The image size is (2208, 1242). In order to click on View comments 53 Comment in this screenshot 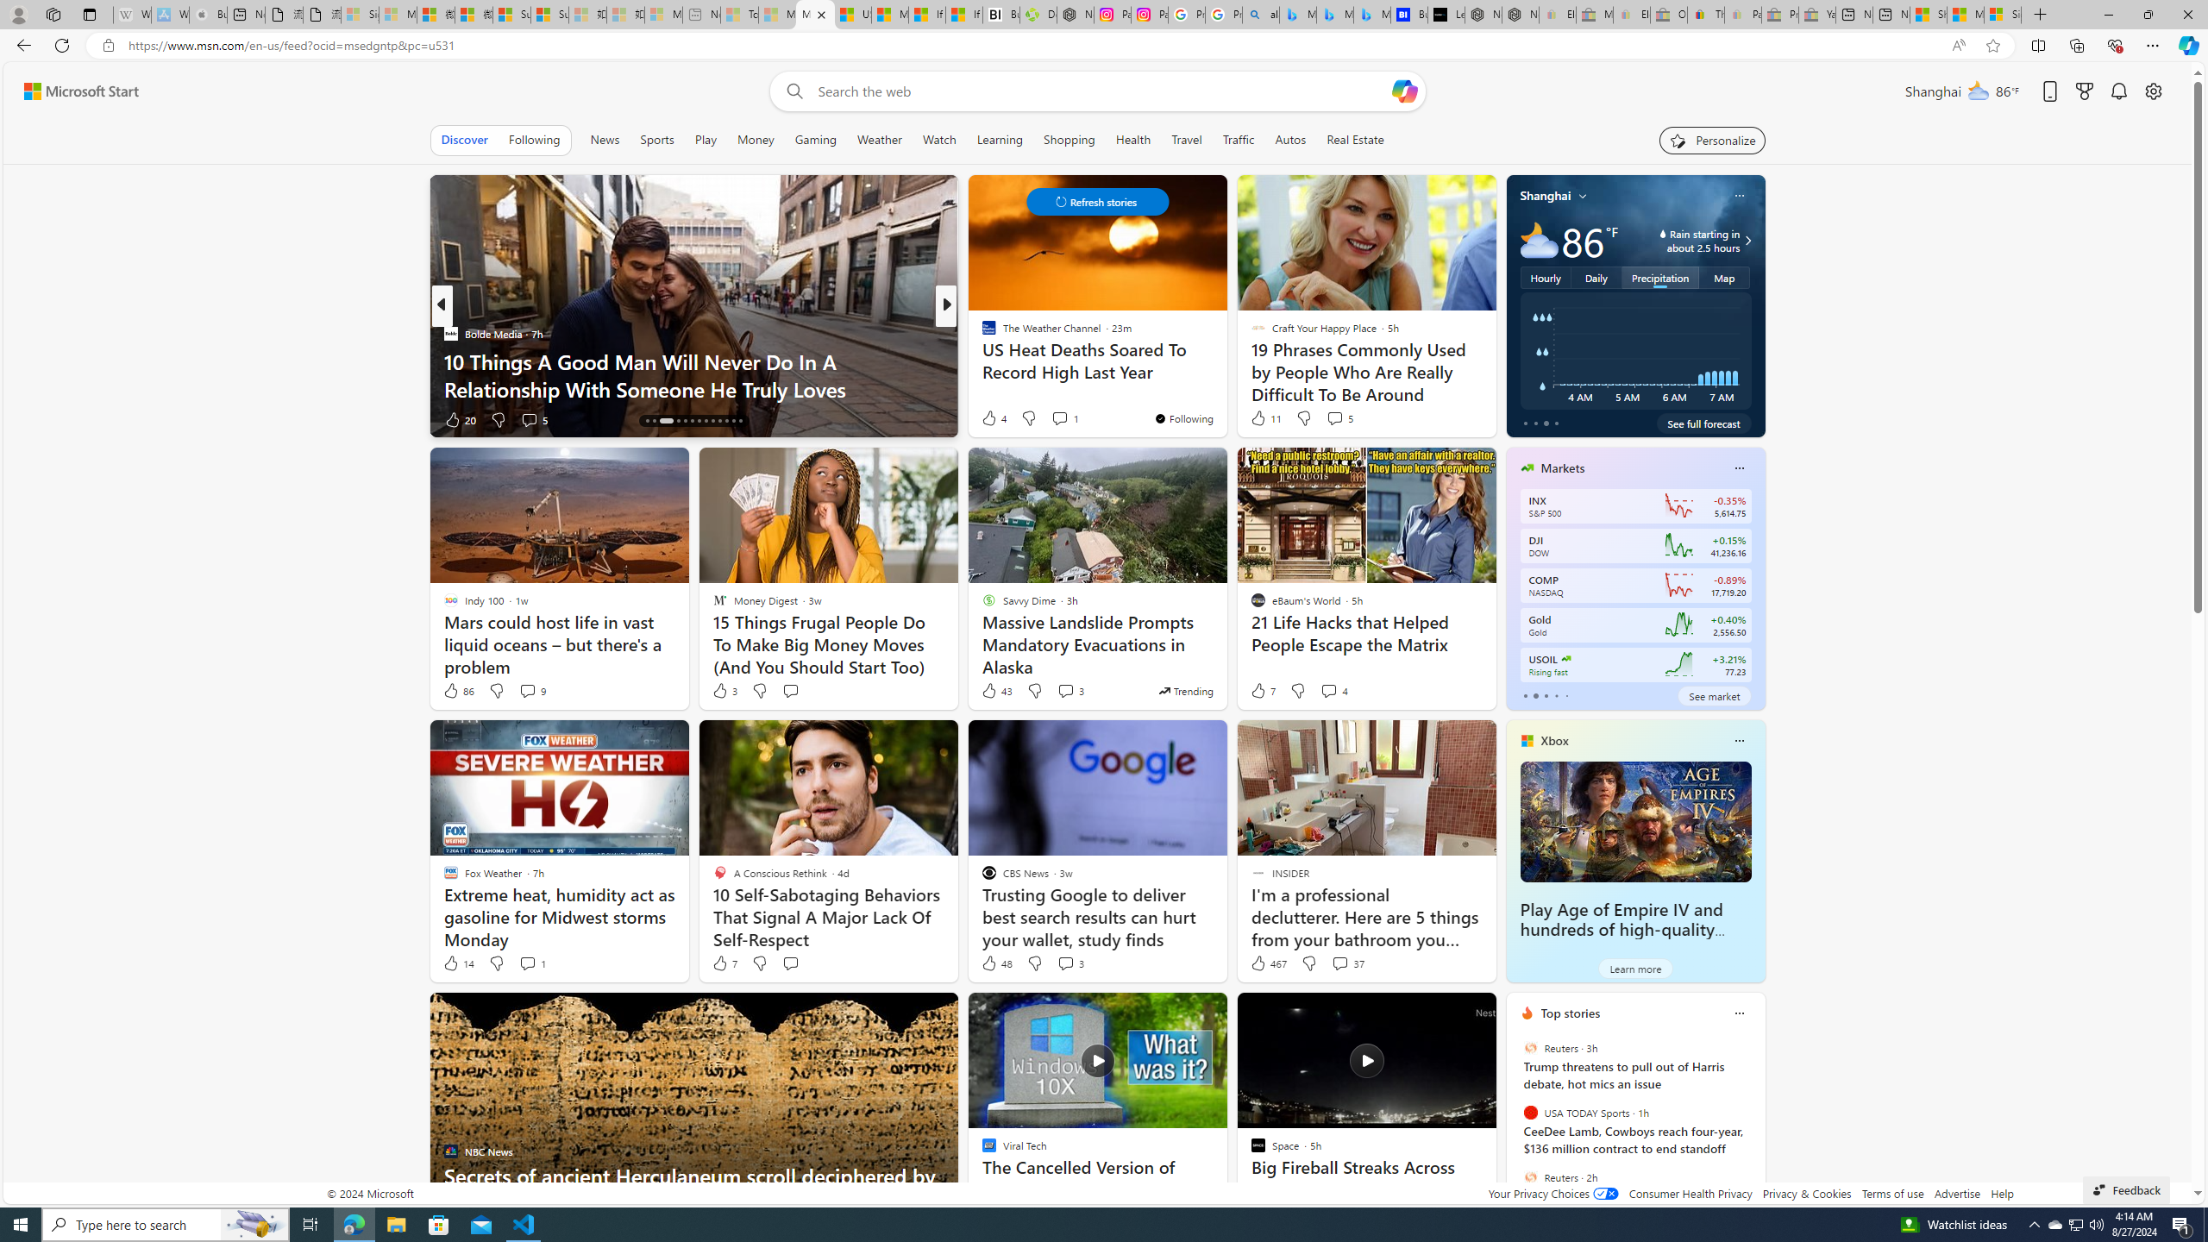, I will do `click(1073, 419)`.